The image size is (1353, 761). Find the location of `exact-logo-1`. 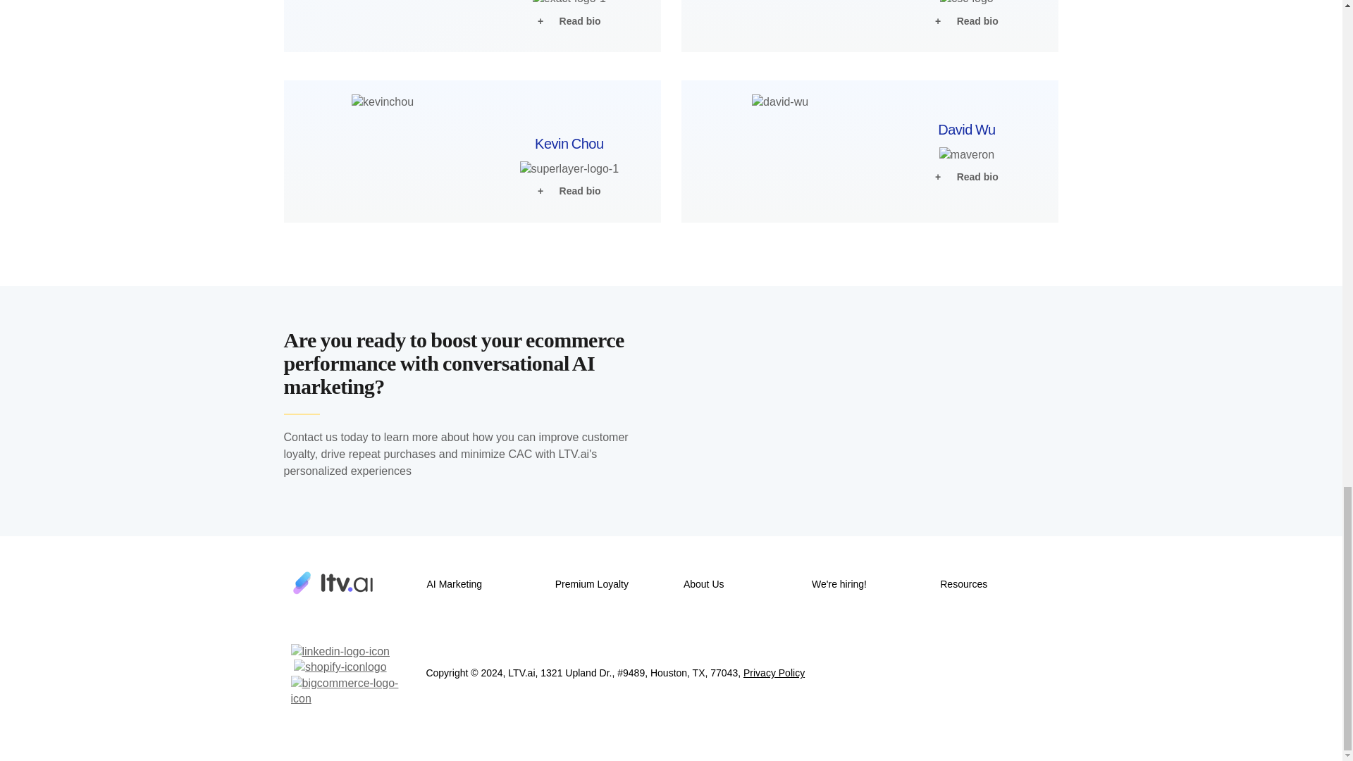

exact-logo-1 is located at coordinates (569, 3).